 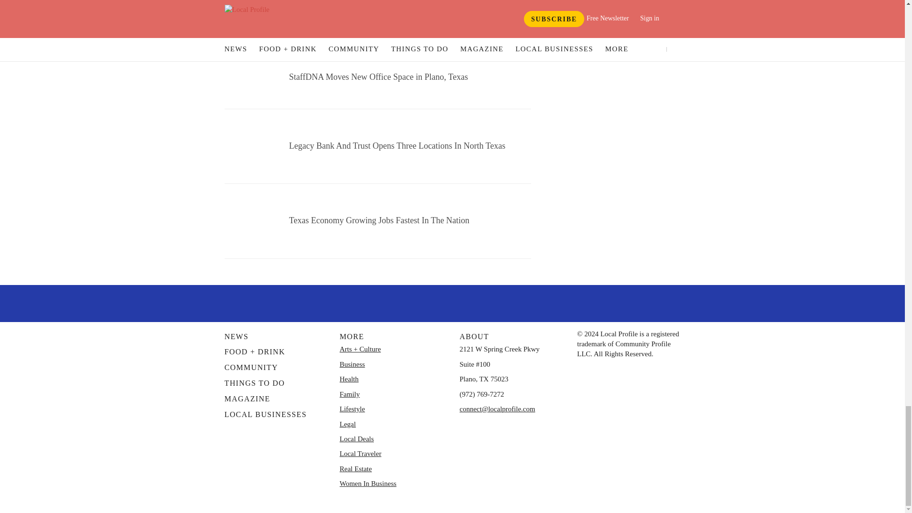 What do you see at coordinates (452, 302) in the screenshot?
I see `Instagram` at bounding box center [452, 302].